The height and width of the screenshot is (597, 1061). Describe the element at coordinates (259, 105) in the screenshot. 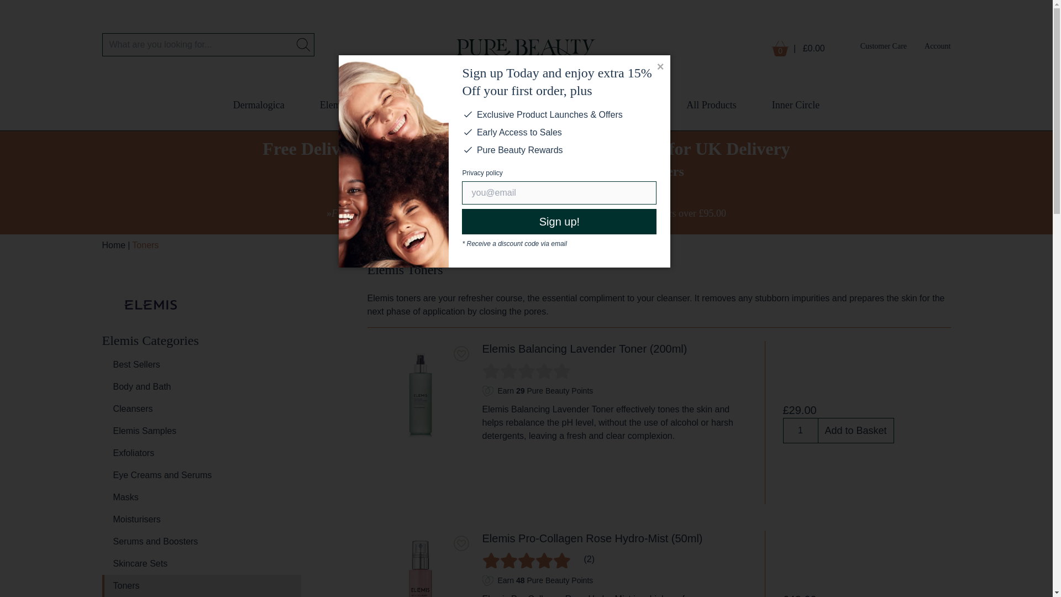

I see `Dermalogica` at that location.